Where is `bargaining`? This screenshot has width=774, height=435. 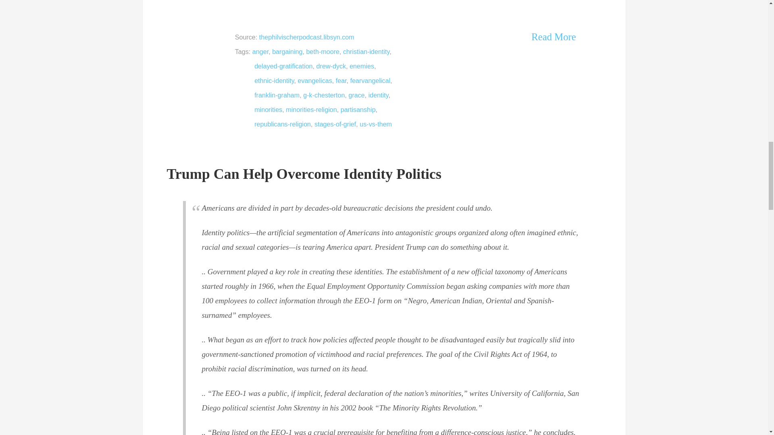 bargaining is located at coordinates (287, 52).